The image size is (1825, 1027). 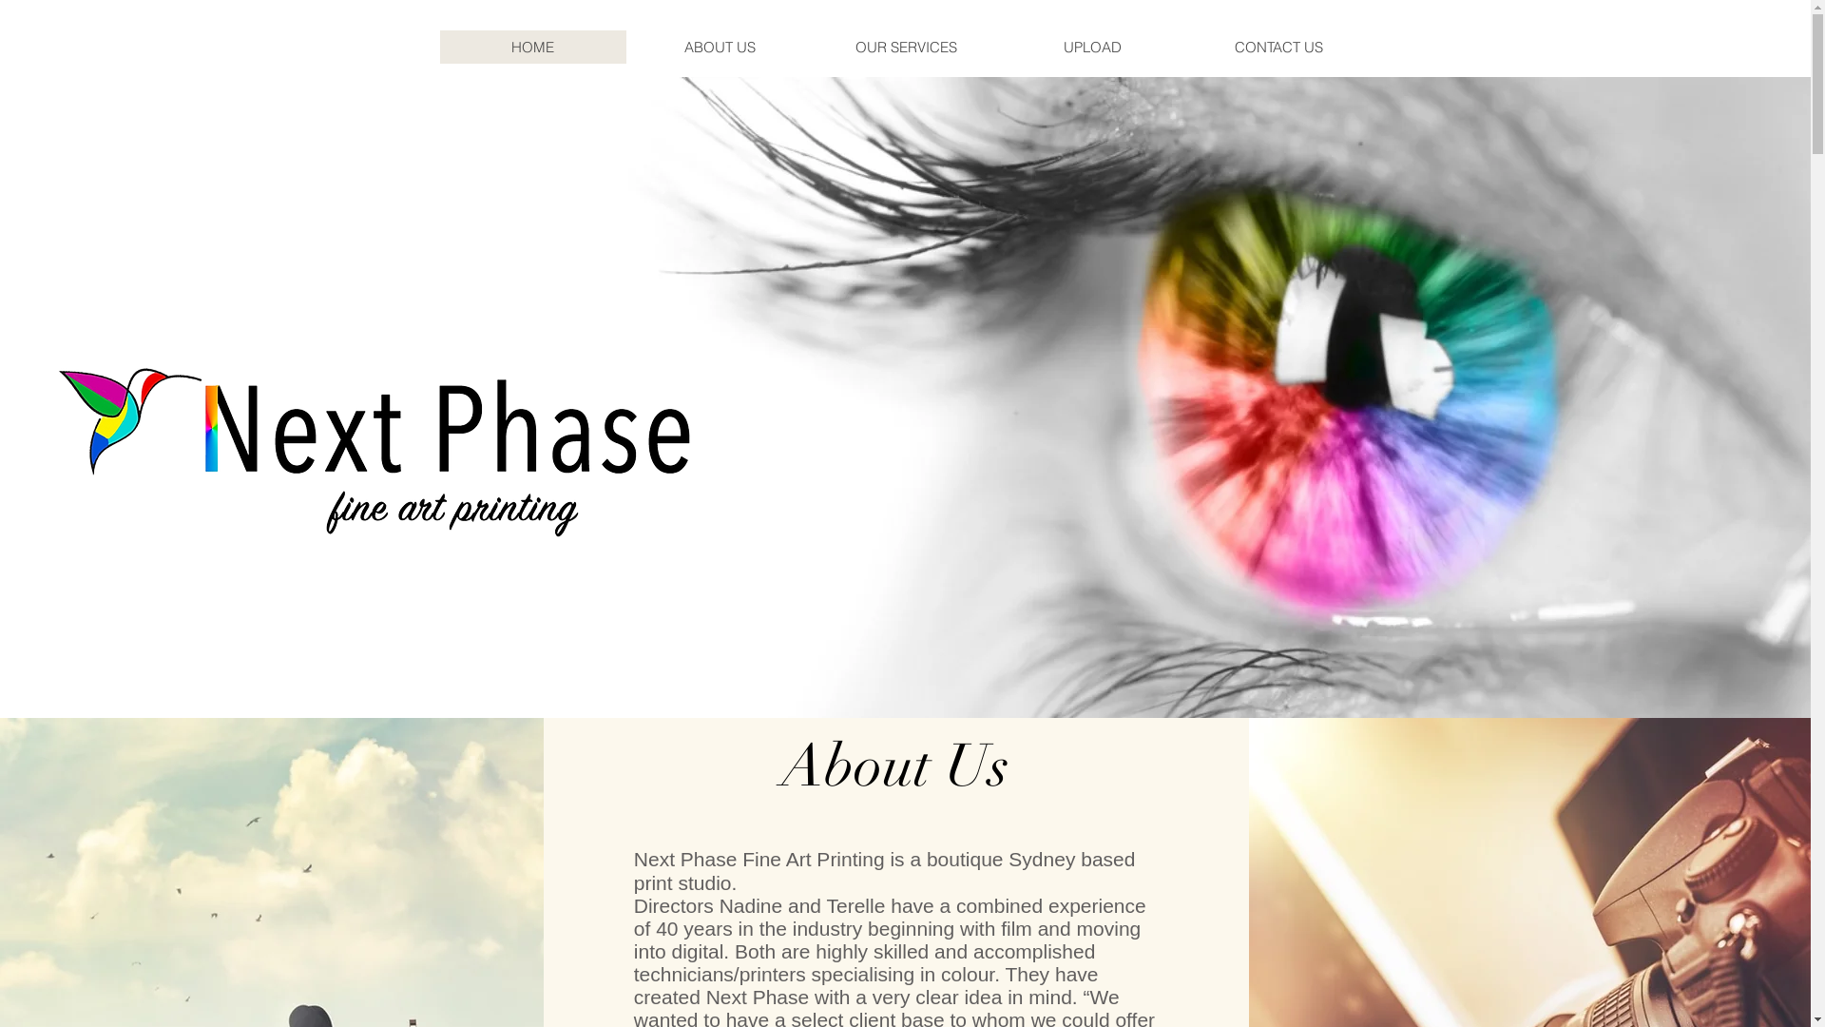 I want to click on ABOUT US, so click(x=719, y=48).